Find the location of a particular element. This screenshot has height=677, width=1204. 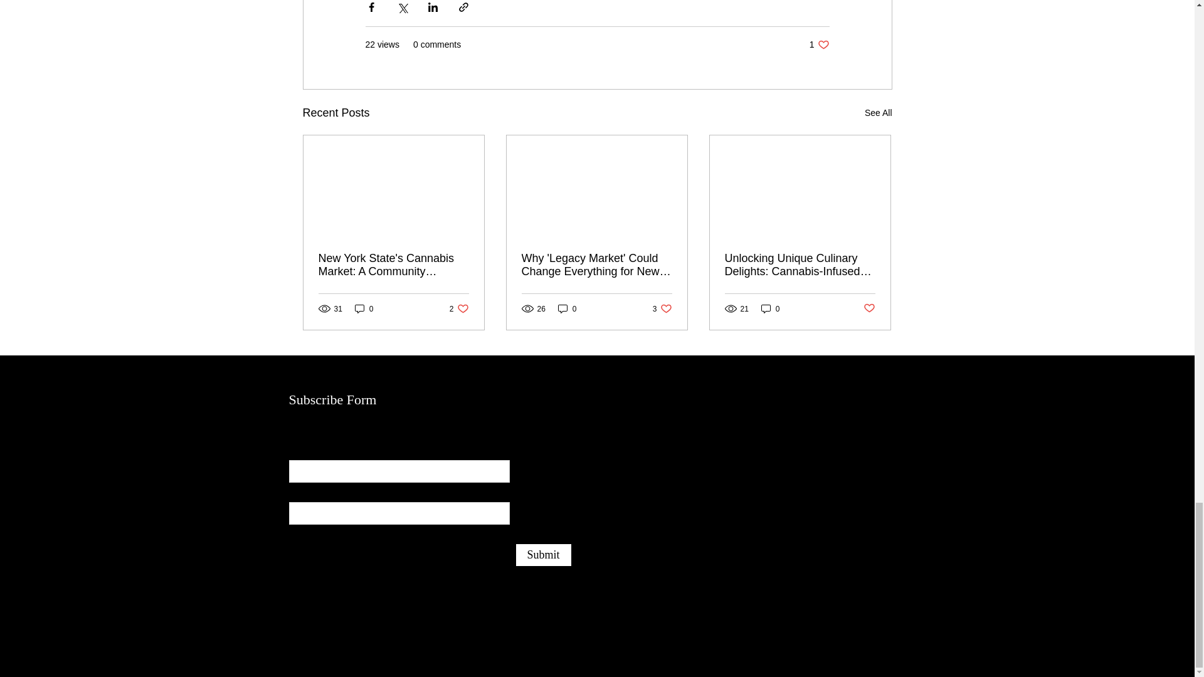

New York State's Cannabis Market: A Community Perspective is located at coordinates (819, 45).